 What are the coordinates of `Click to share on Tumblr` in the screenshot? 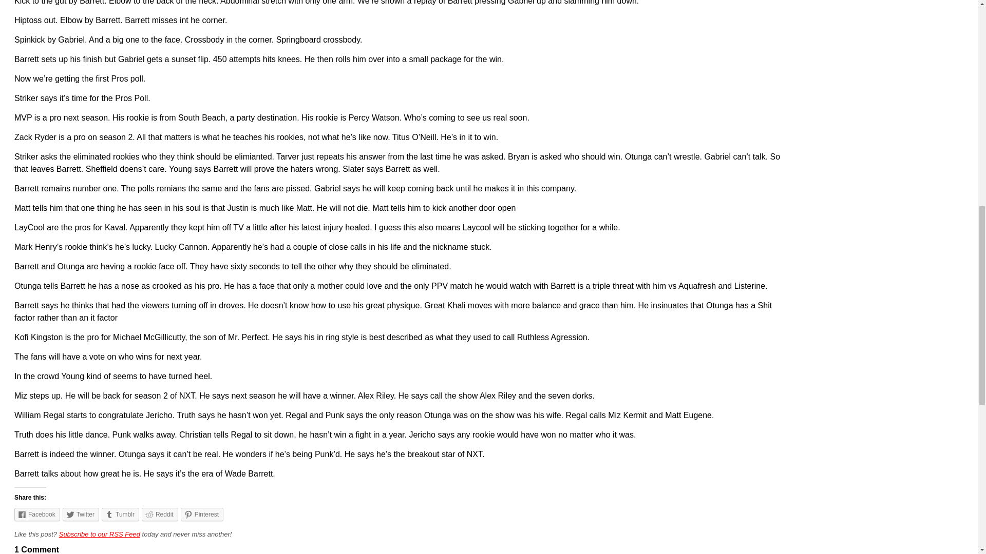 It's located at (120, 515).